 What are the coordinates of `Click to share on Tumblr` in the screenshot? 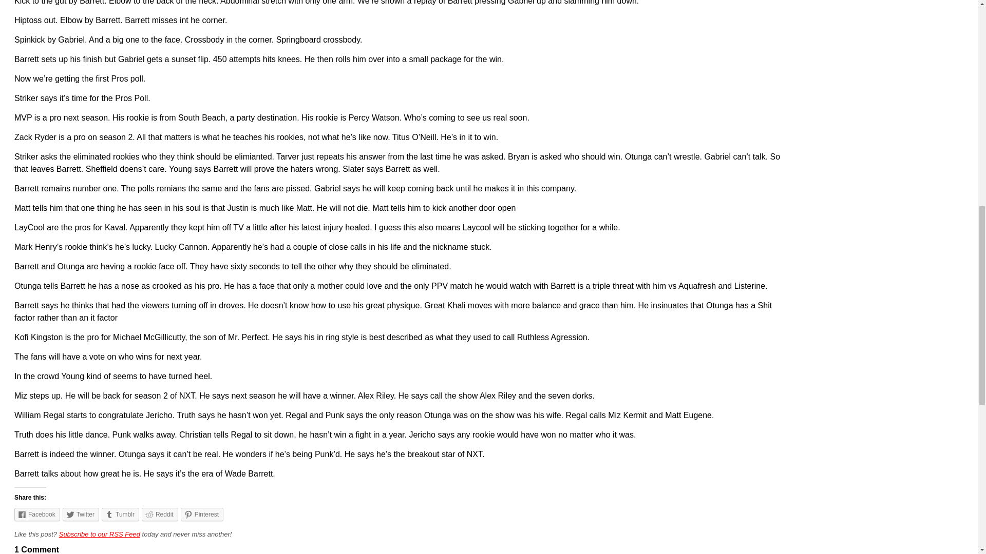 It's located at (120, 515).